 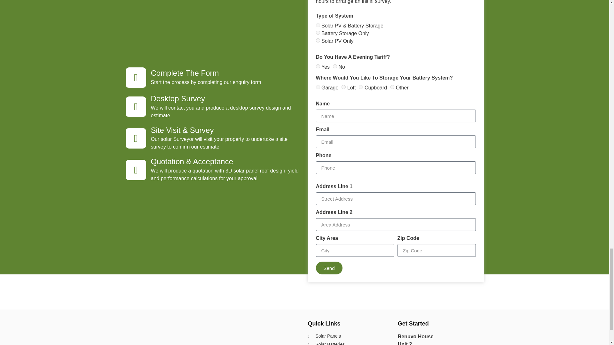 What do you see at coordinates (318, 66) in the screenshot?
I see `Yes` at bounding box center [318, 66].